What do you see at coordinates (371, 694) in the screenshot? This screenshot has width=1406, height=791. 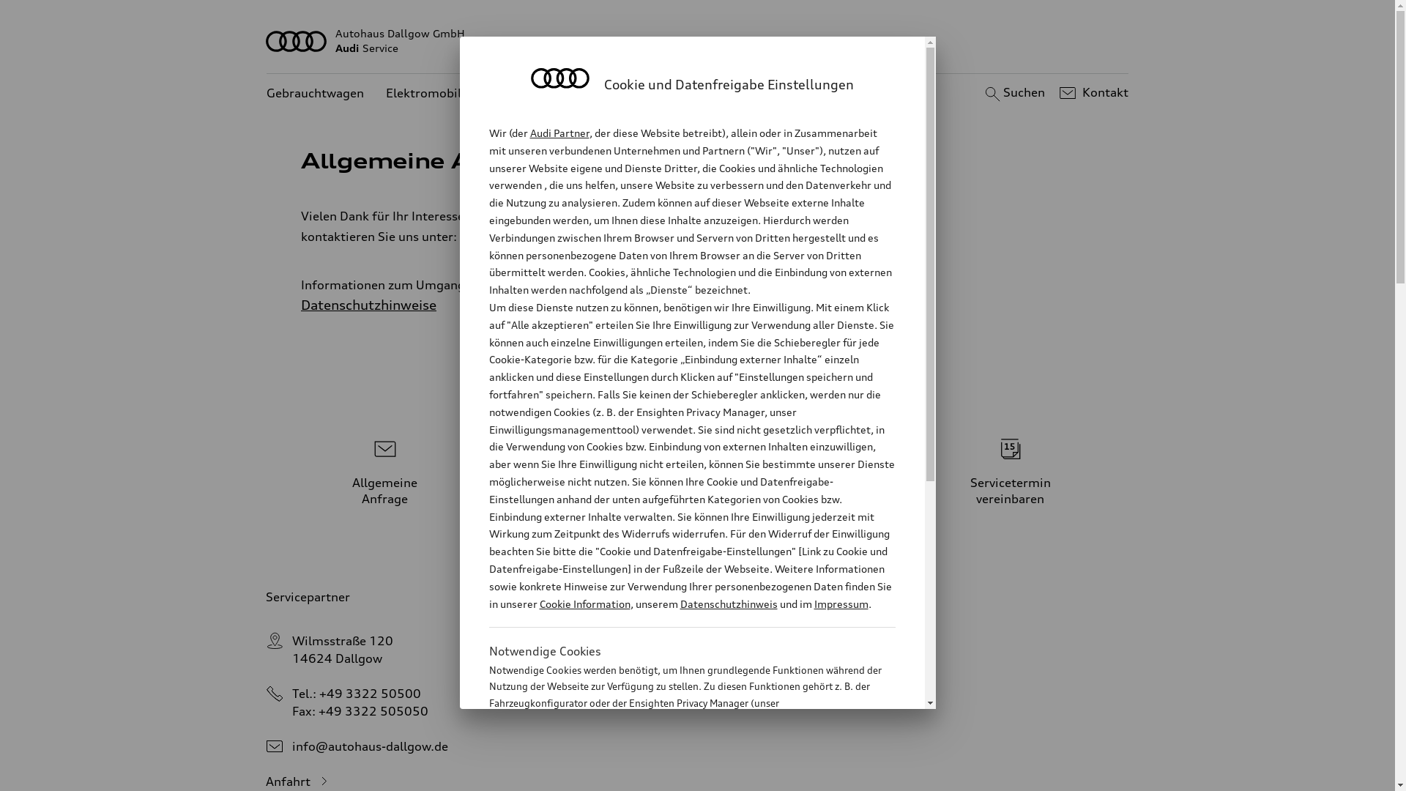 I see `+49 3322 50500` at bounding box center [371, 694].